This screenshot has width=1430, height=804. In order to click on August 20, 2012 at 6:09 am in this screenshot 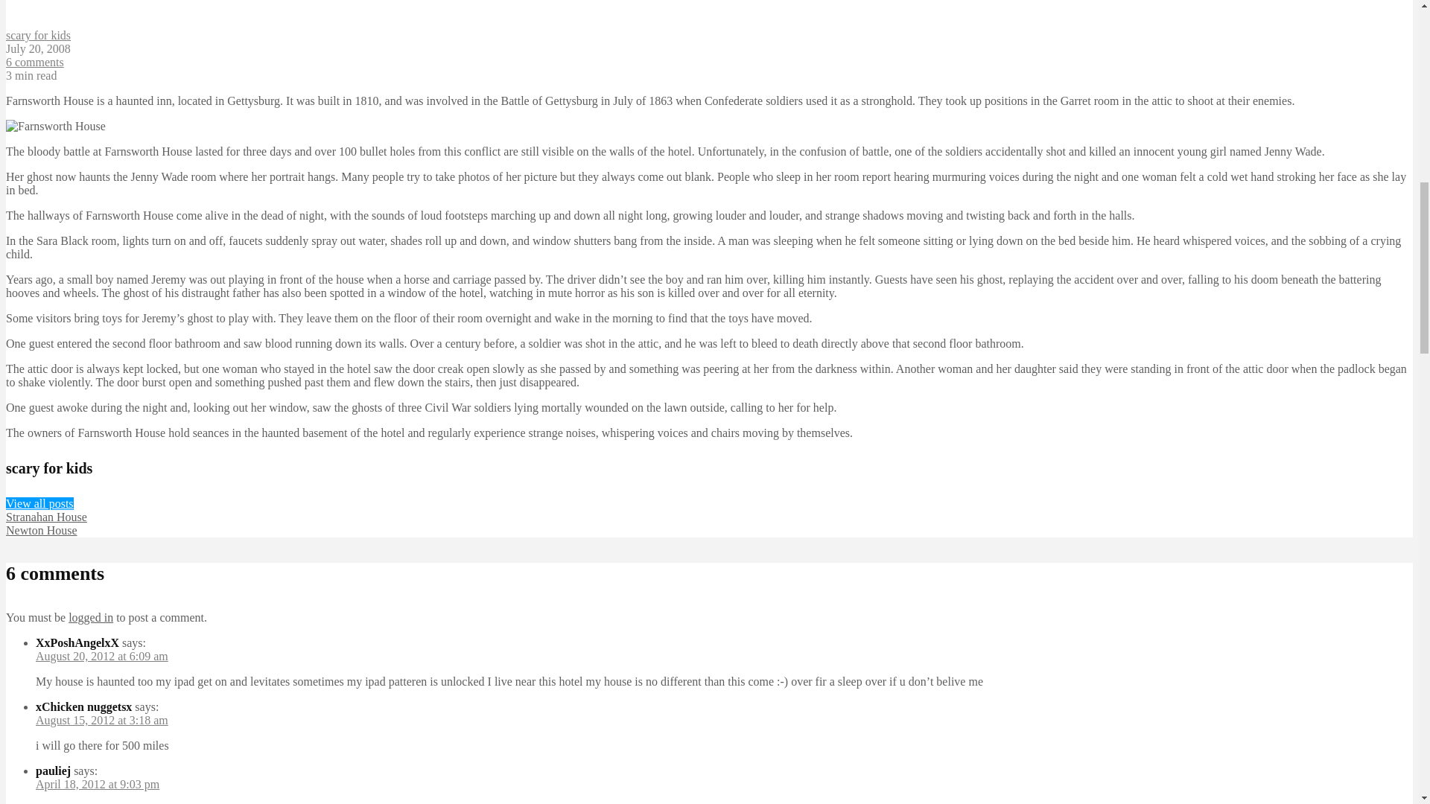, I will do `click(102, 655)`.